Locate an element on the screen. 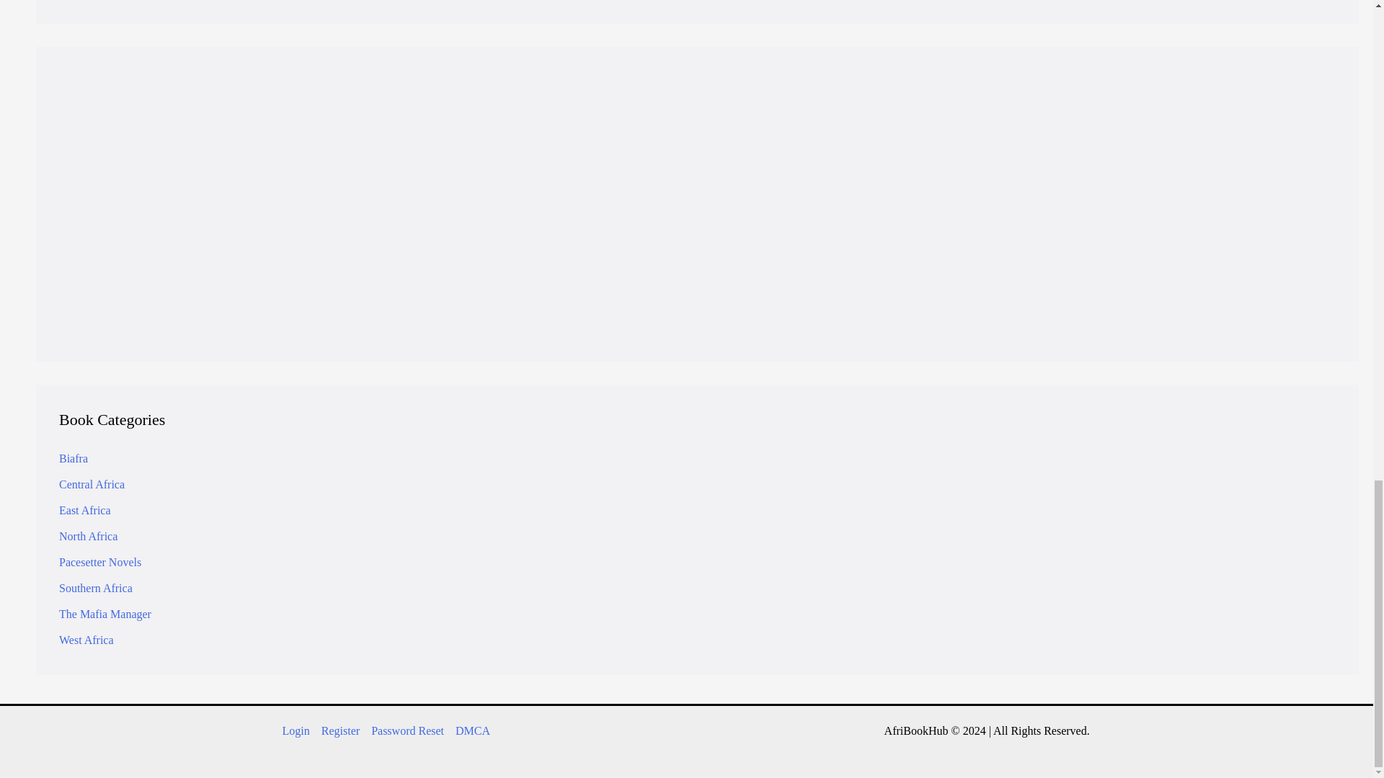 This screenshot has width=1384, height=778. Biafra is located at coordinates (74, 458).